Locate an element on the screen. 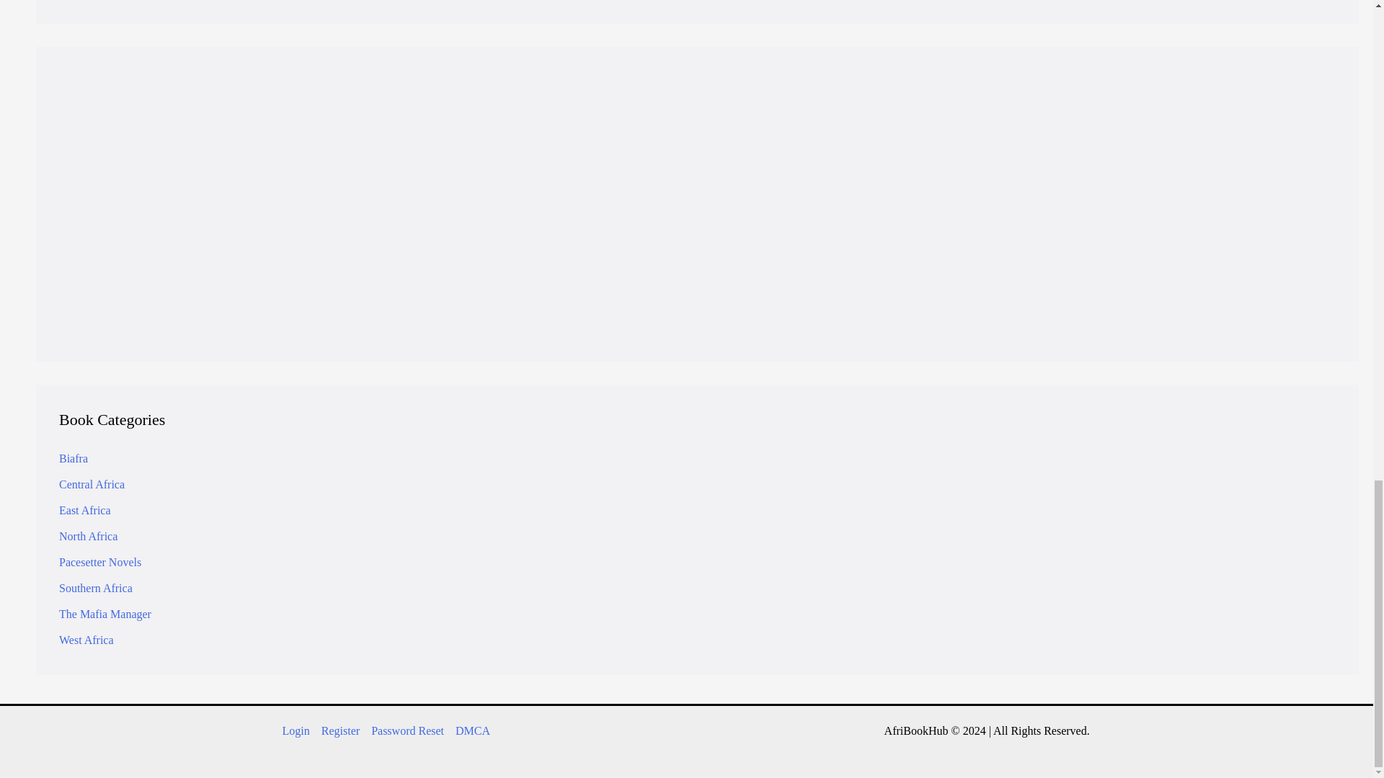 This screenshot has width=1384, height=778. Biafra is located at coordinates (74, 458).